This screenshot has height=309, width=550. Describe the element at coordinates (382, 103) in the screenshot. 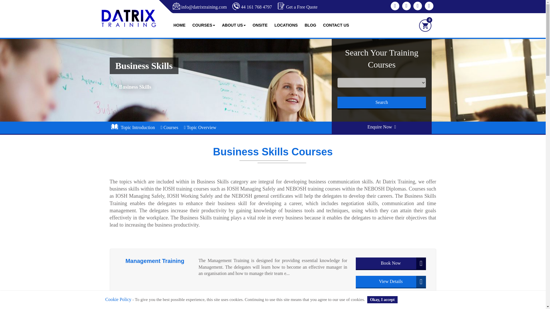

I see `Search` at that location.